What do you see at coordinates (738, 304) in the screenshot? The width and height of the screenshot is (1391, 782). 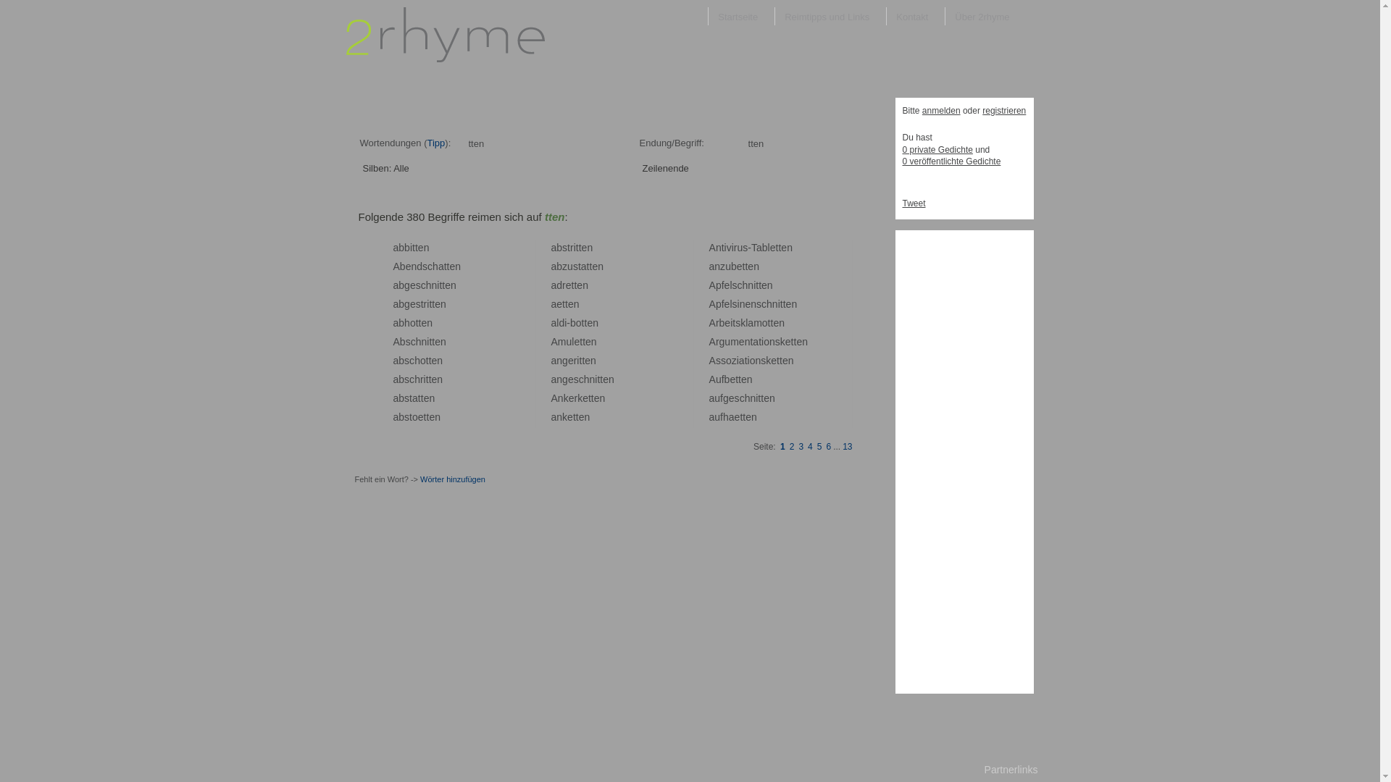 I see `i` at bounding box center [738, 304].